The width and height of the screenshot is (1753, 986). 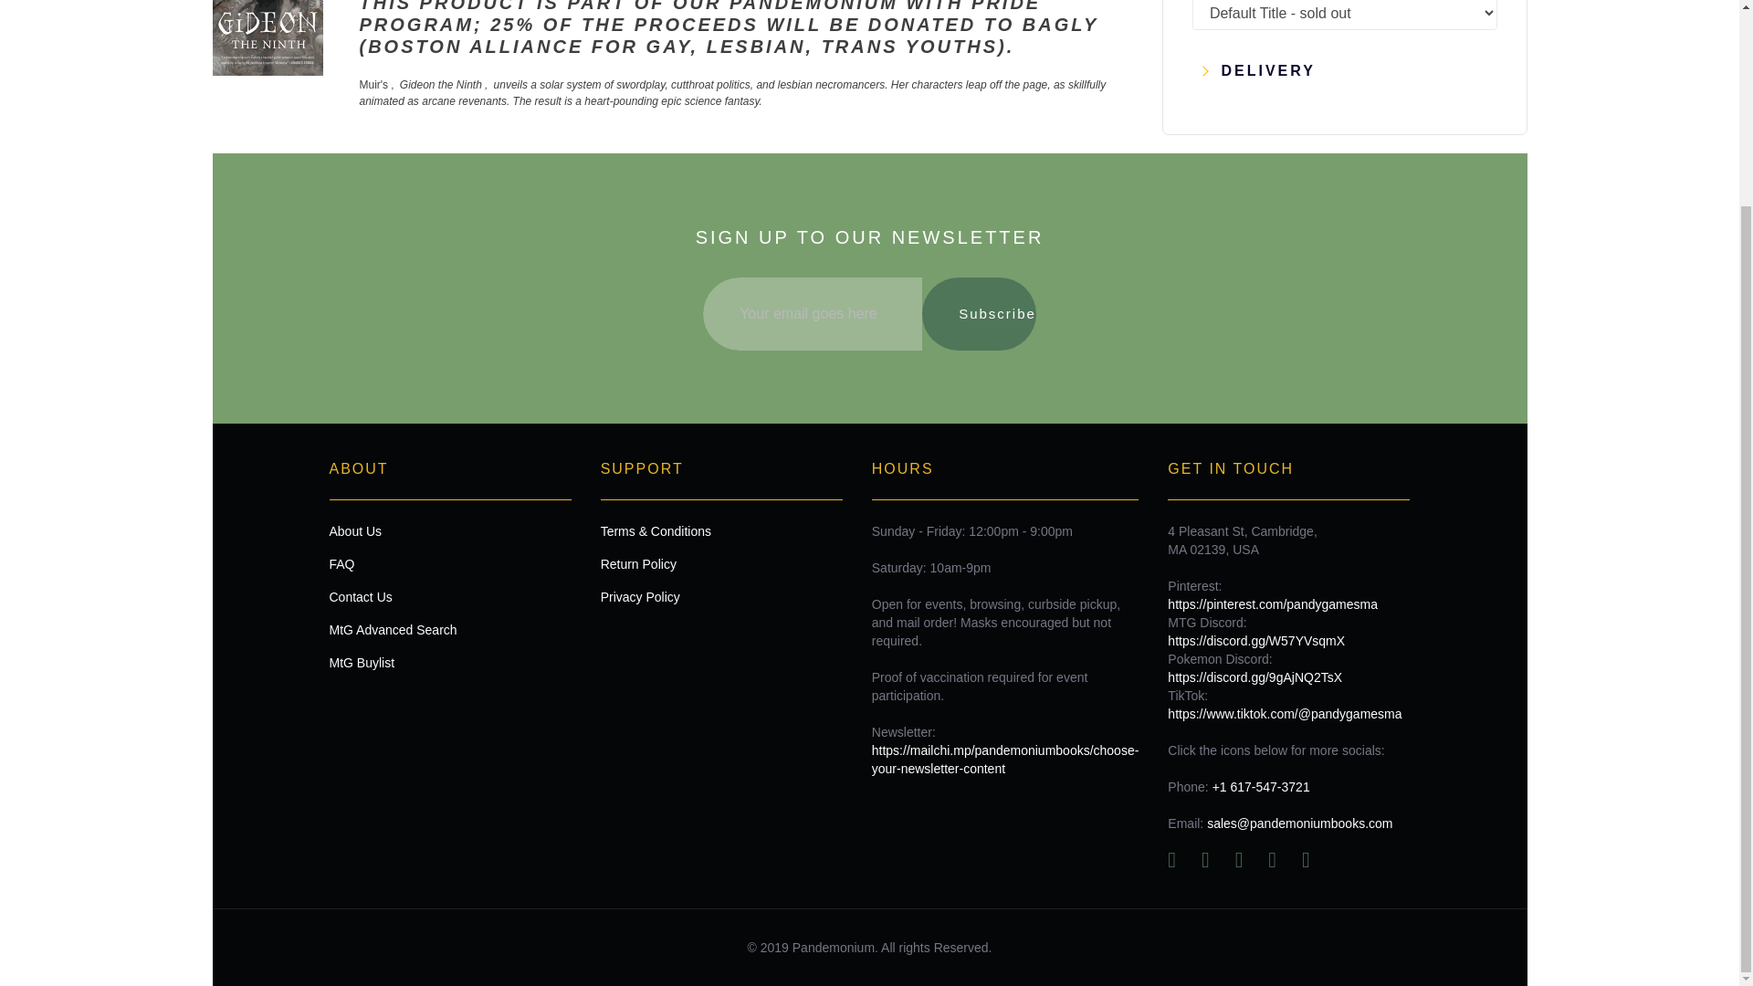 What do you see at coordinates (721, 597) in the screenshot?
I see `Privacy Policy` at bounding box center [721, 597].